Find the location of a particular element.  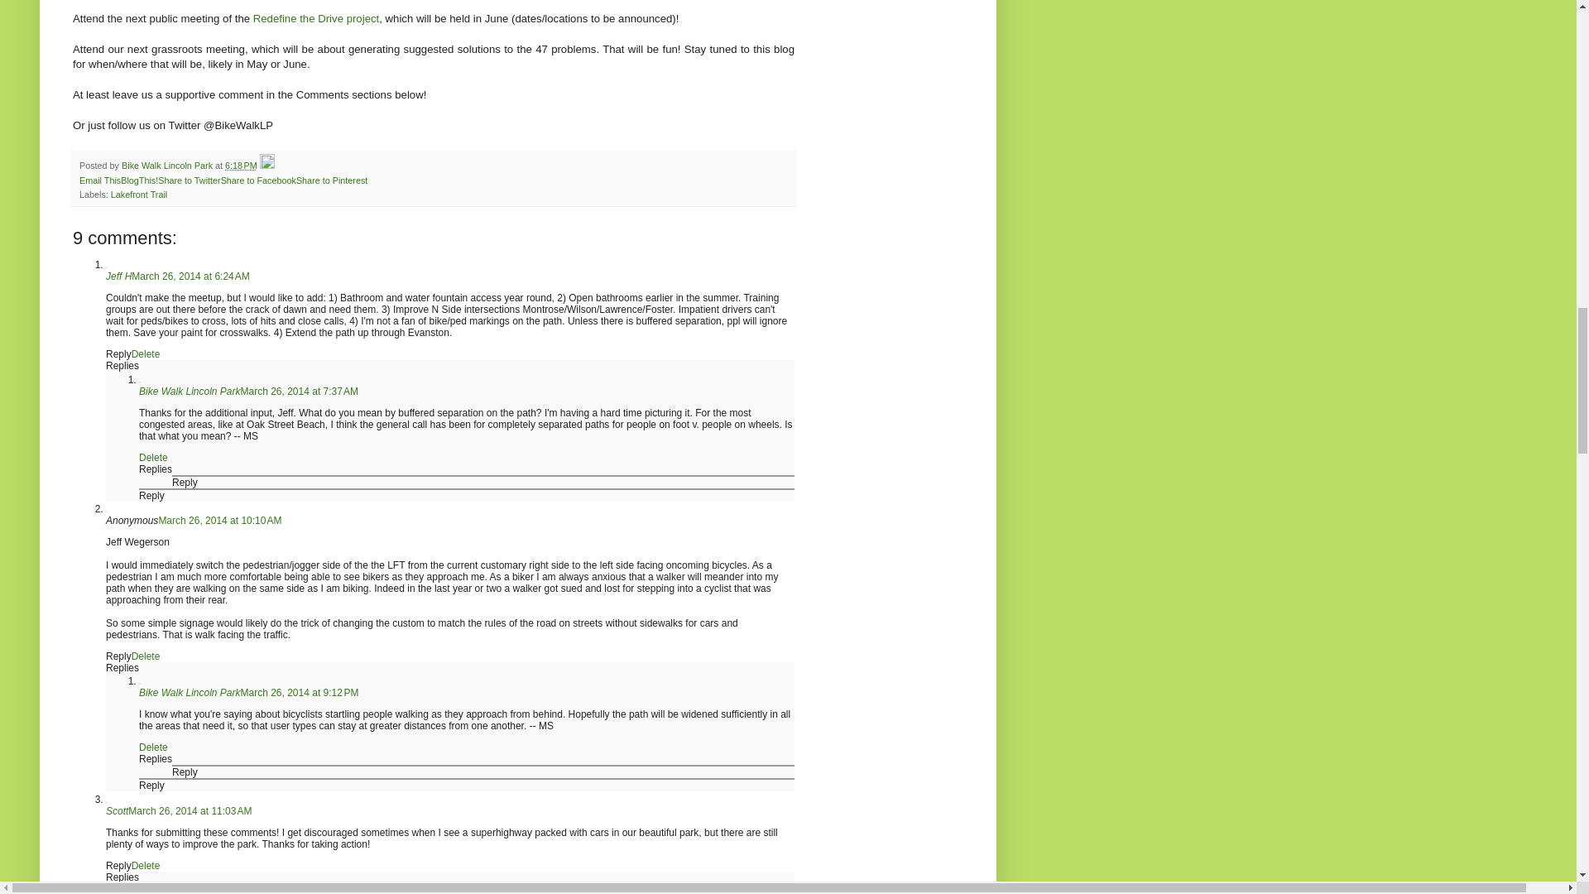

Reply is located at coordinates (184, 771).